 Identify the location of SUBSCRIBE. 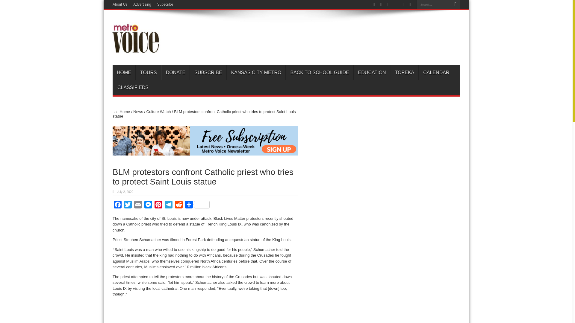
(208, 72).